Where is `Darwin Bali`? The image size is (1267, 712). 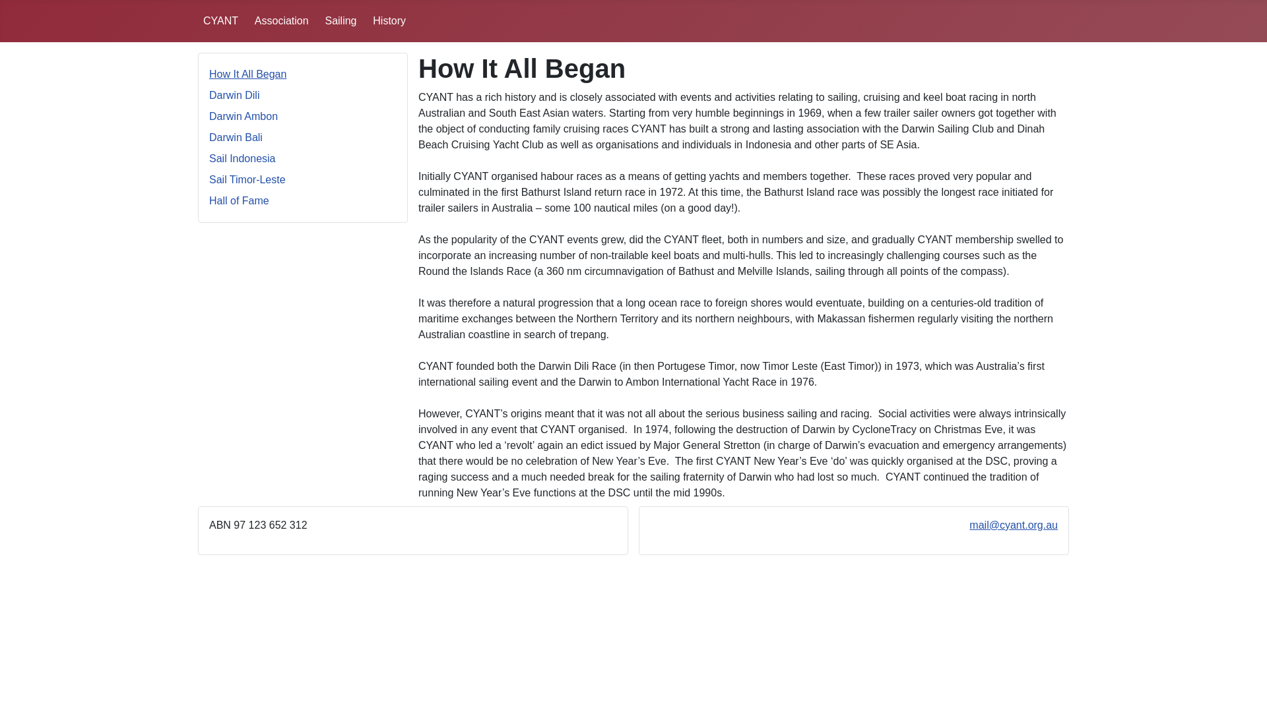
Darwin Bali is located at coordinates (236, 137).